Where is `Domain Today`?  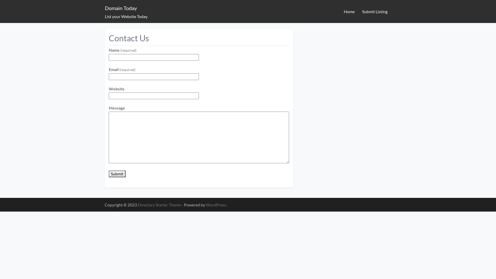
Domain Today is located at coordinates (121, 8).